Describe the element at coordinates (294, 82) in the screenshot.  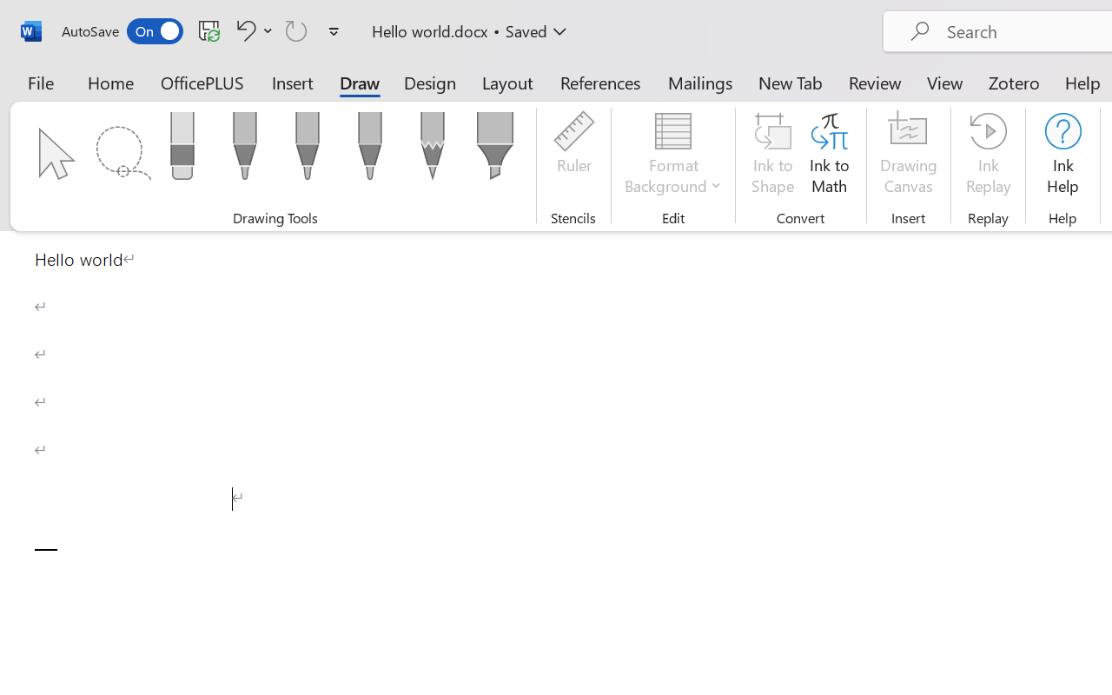
I see `Insert` at that location.